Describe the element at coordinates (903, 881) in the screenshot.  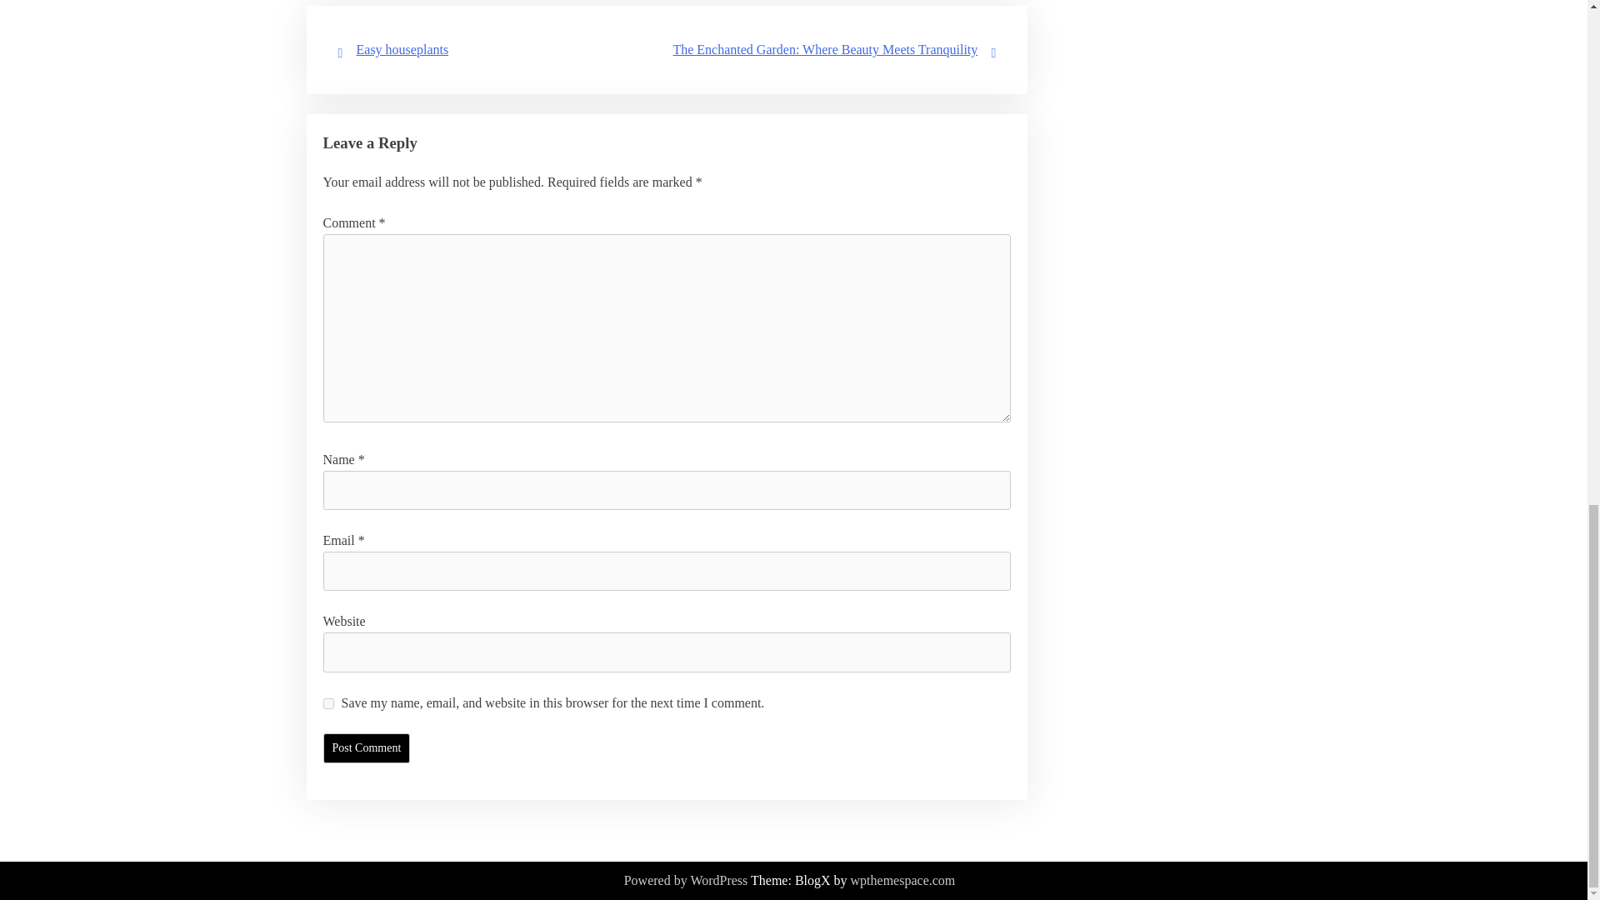
I see `wpthemespace.com` at that location.